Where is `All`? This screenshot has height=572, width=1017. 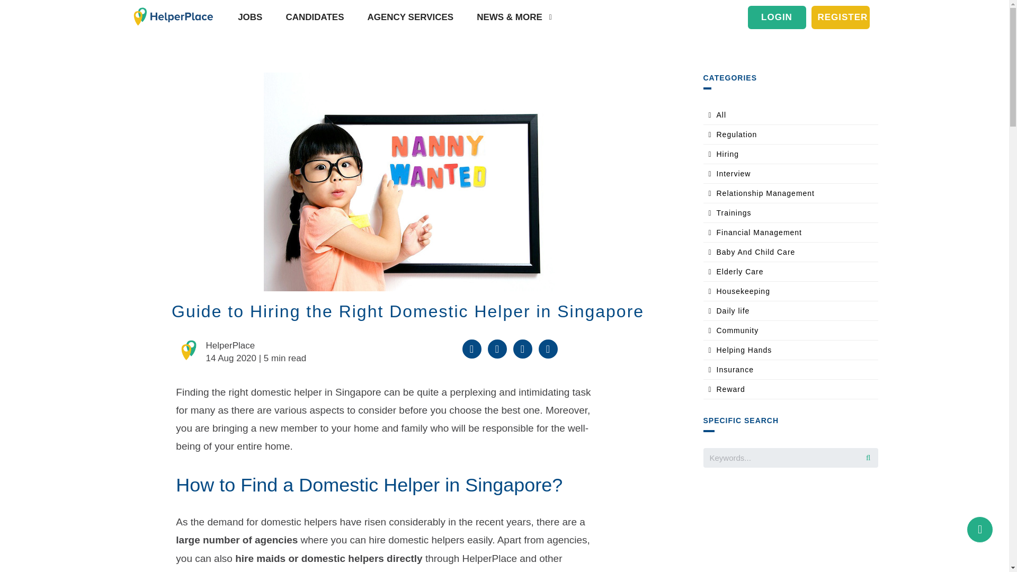 All is located at coordinates (720, 114).